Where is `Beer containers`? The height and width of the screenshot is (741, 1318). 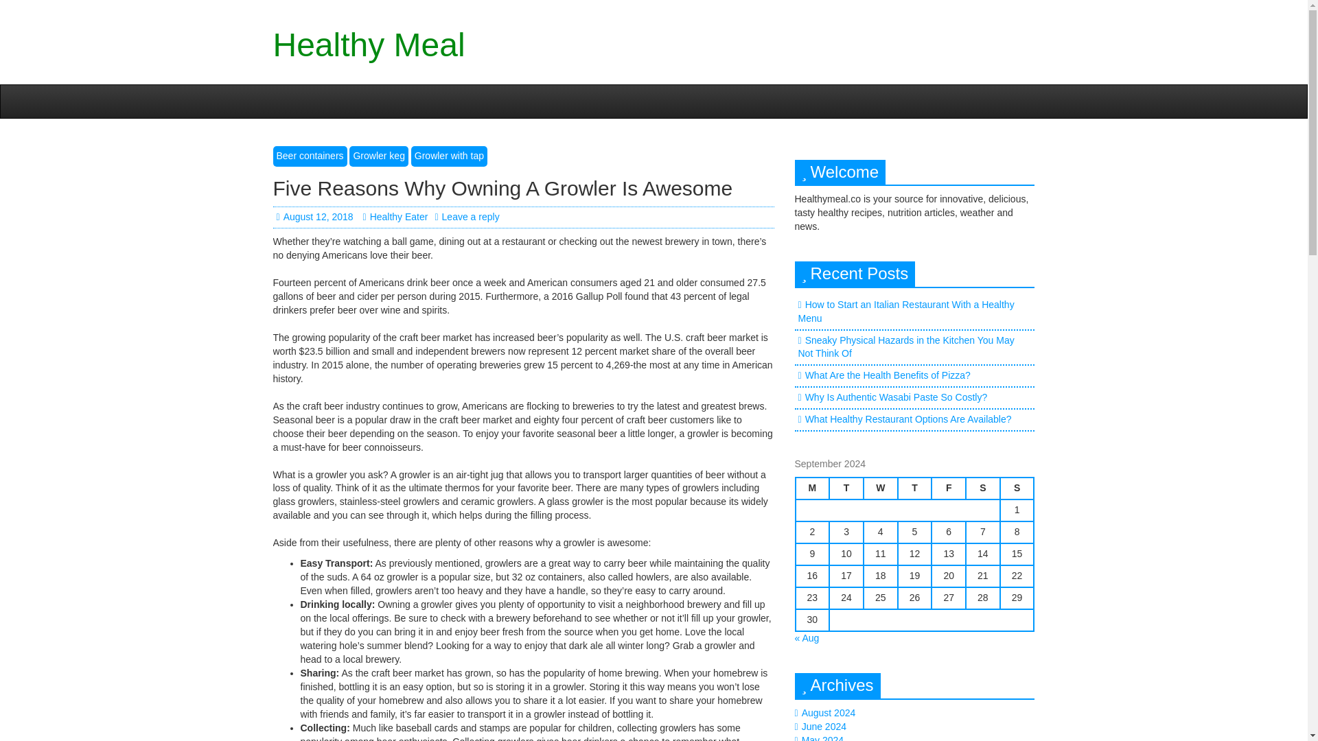 Beer containers is located at coordinates (310, 156).